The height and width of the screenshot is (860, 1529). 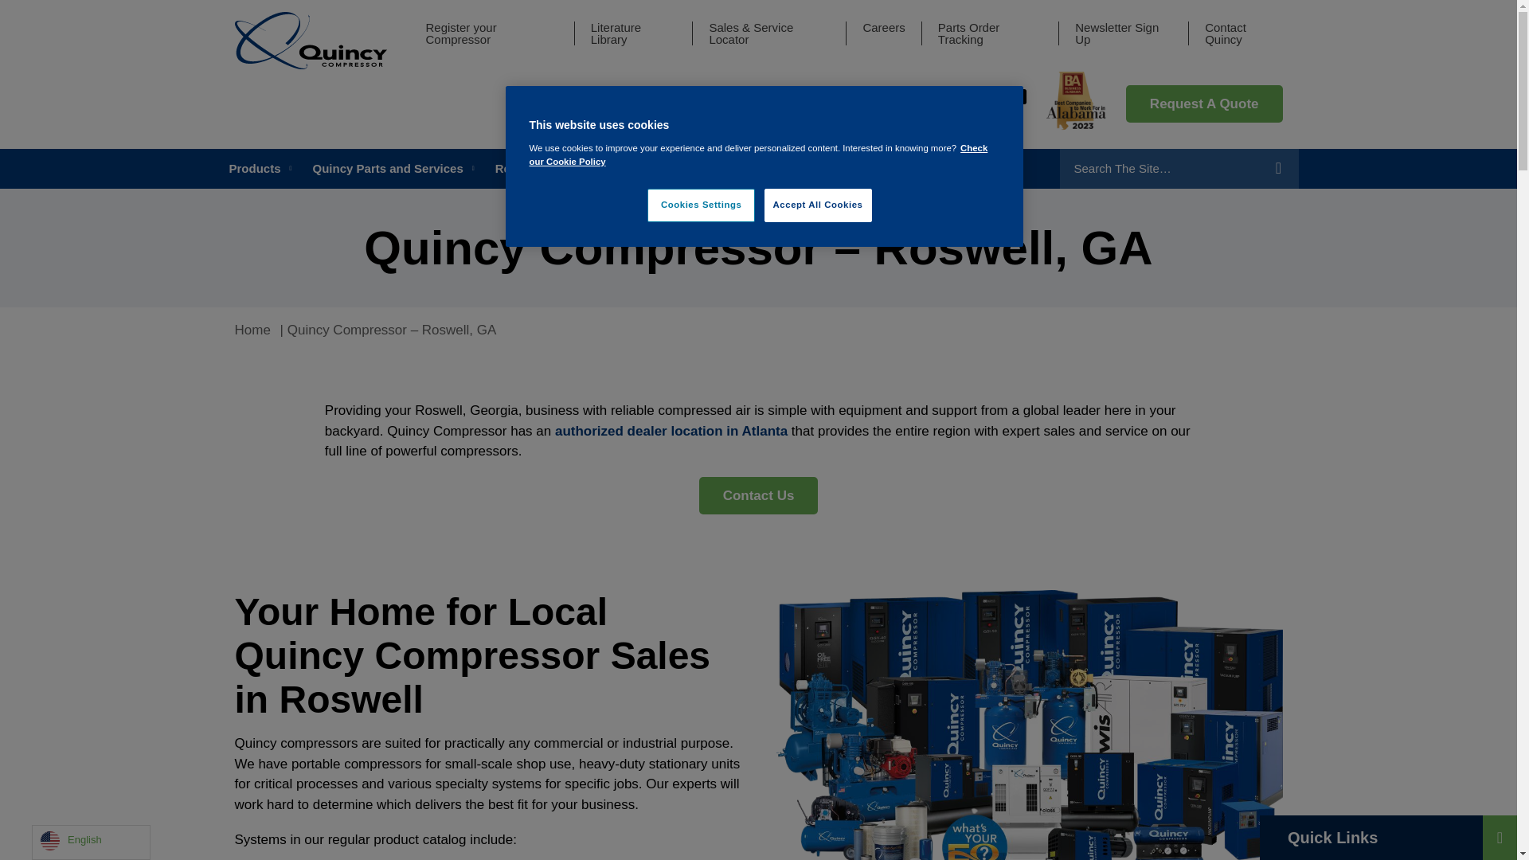 What do you see at coordinates (1204, 104) in the screenshot?
I see `Request A Quote` at bounding box center [1204, 104].